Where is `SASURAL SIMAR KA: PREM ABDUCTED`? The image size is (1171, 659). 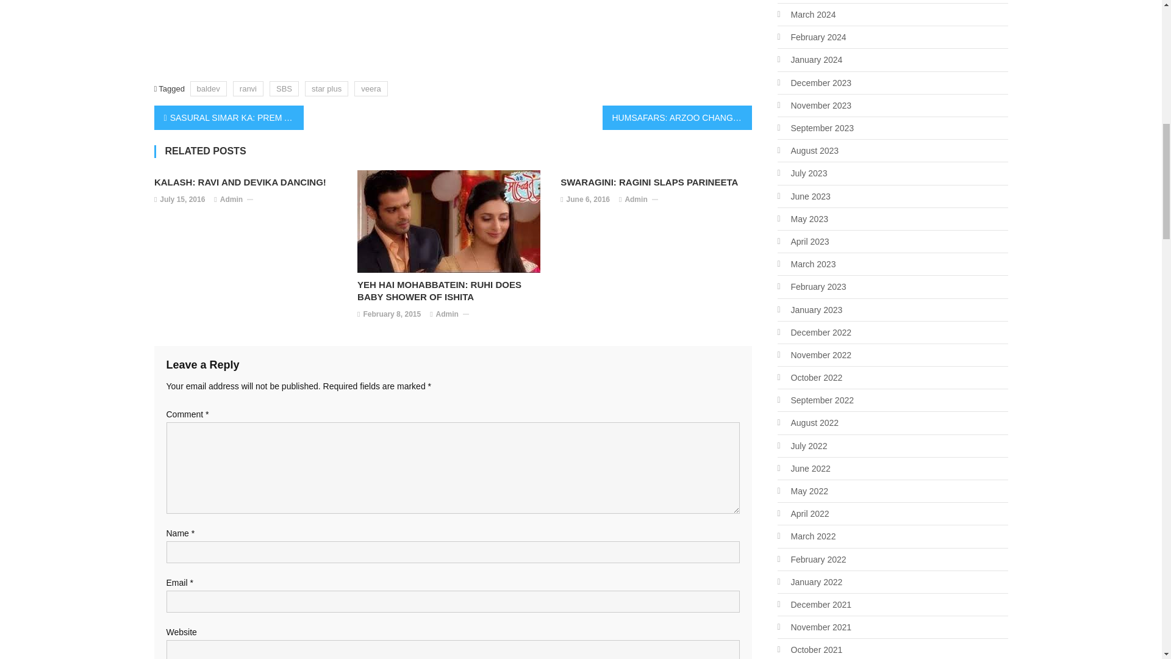
SASURAL SIMAR KA: PREM ABDUCTED is located at coordinates (228, 117).